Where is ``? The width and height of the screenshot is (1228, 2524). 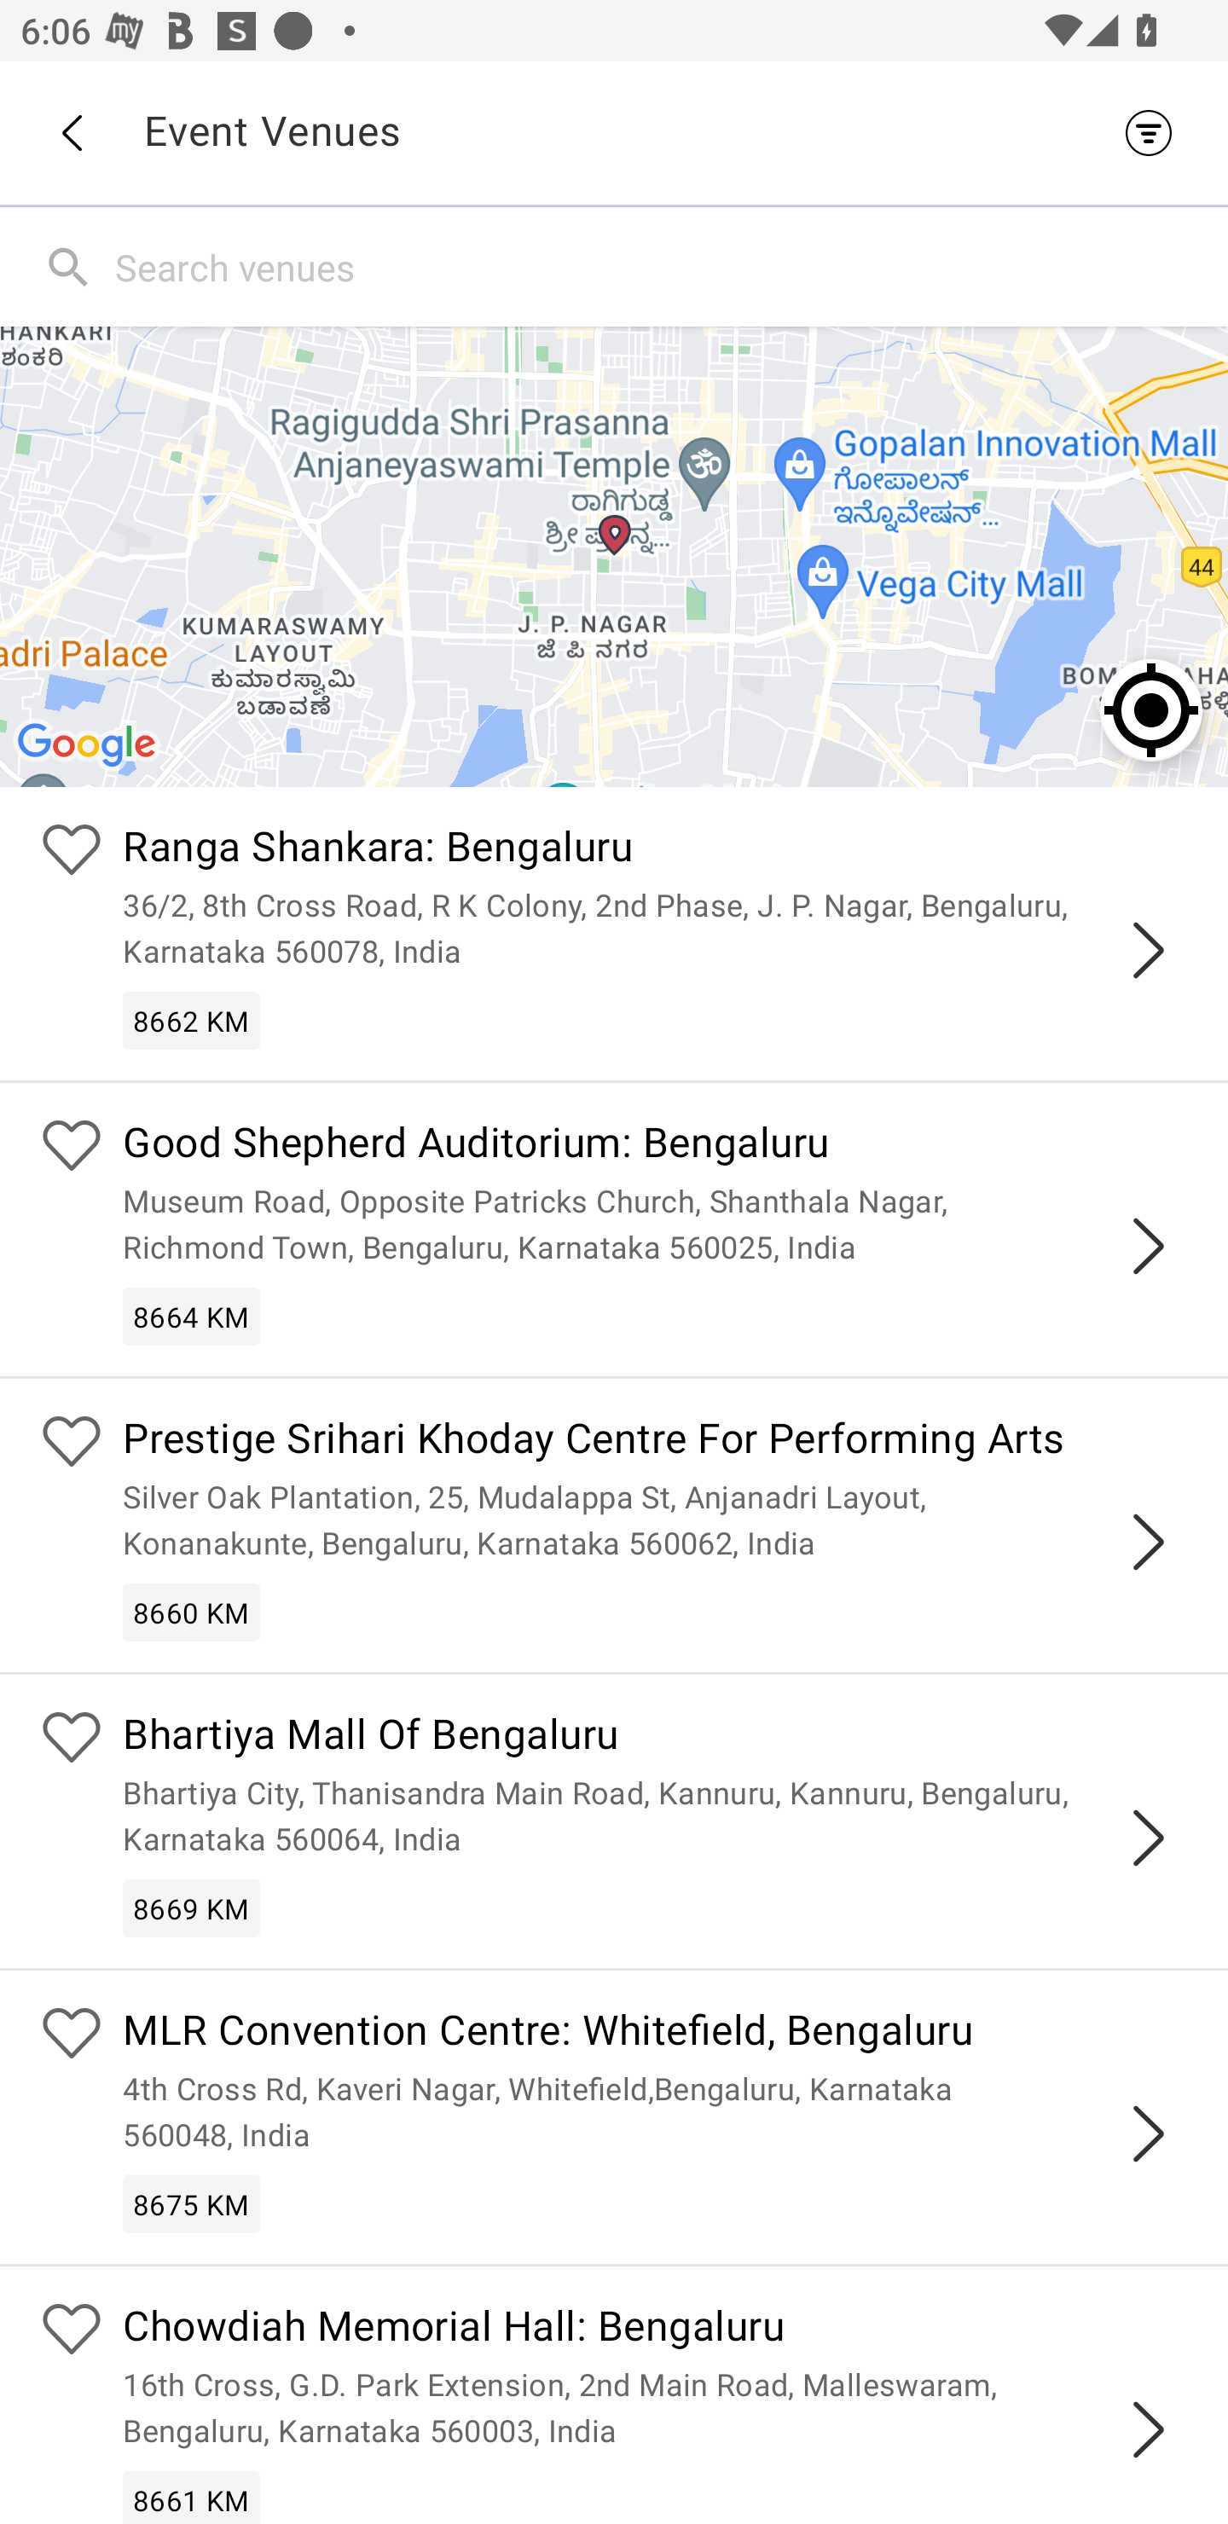
 is located at coordinates (1148, 2133).